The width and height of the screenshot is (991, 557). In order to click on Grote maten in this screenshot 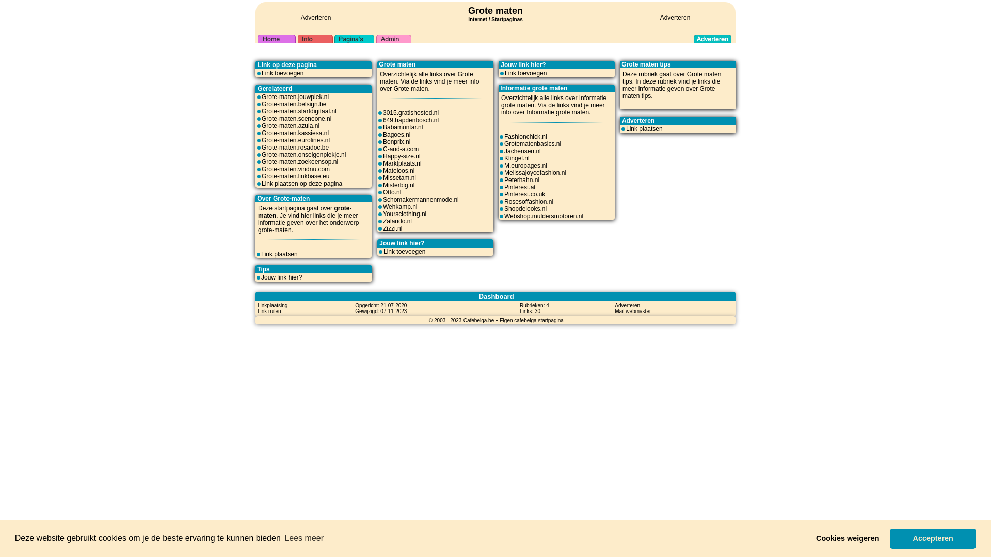, I will do `click(495, 11)`.